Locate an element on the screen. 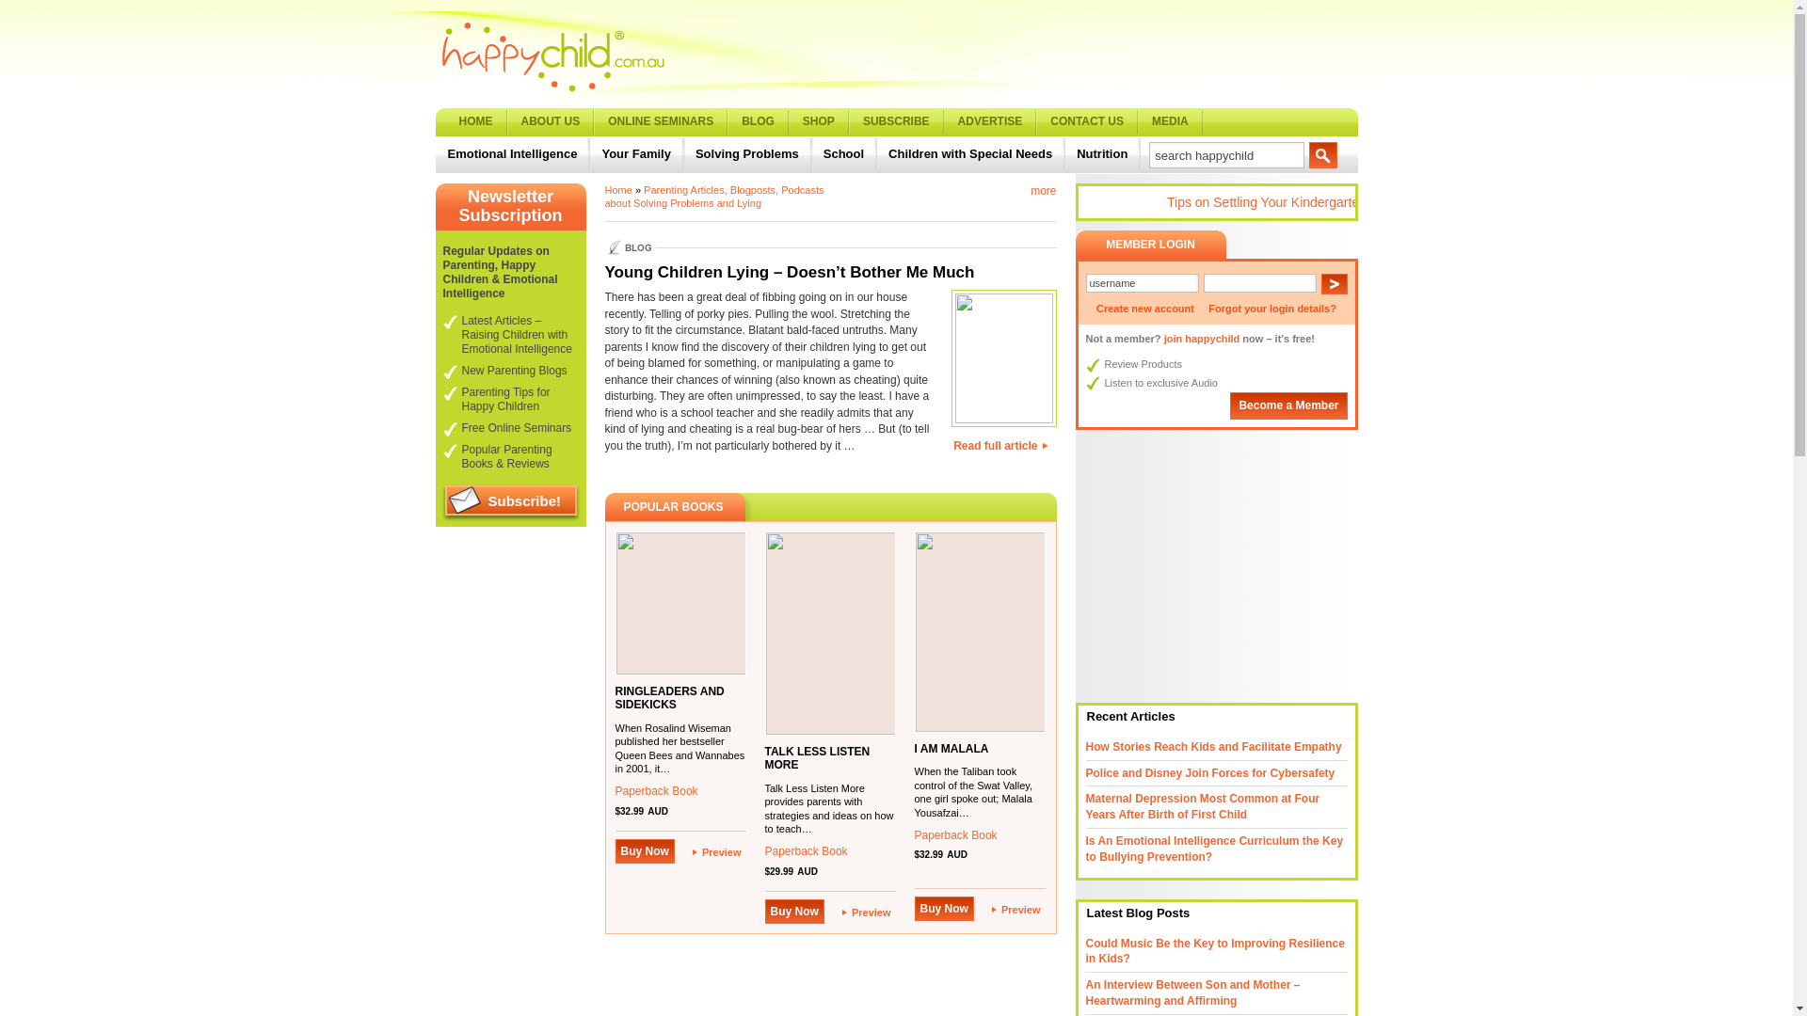 Image resolution: width=1807 pixels, height=1016 pixels. Emotional Intelligence is located at coordinates (514, 154).